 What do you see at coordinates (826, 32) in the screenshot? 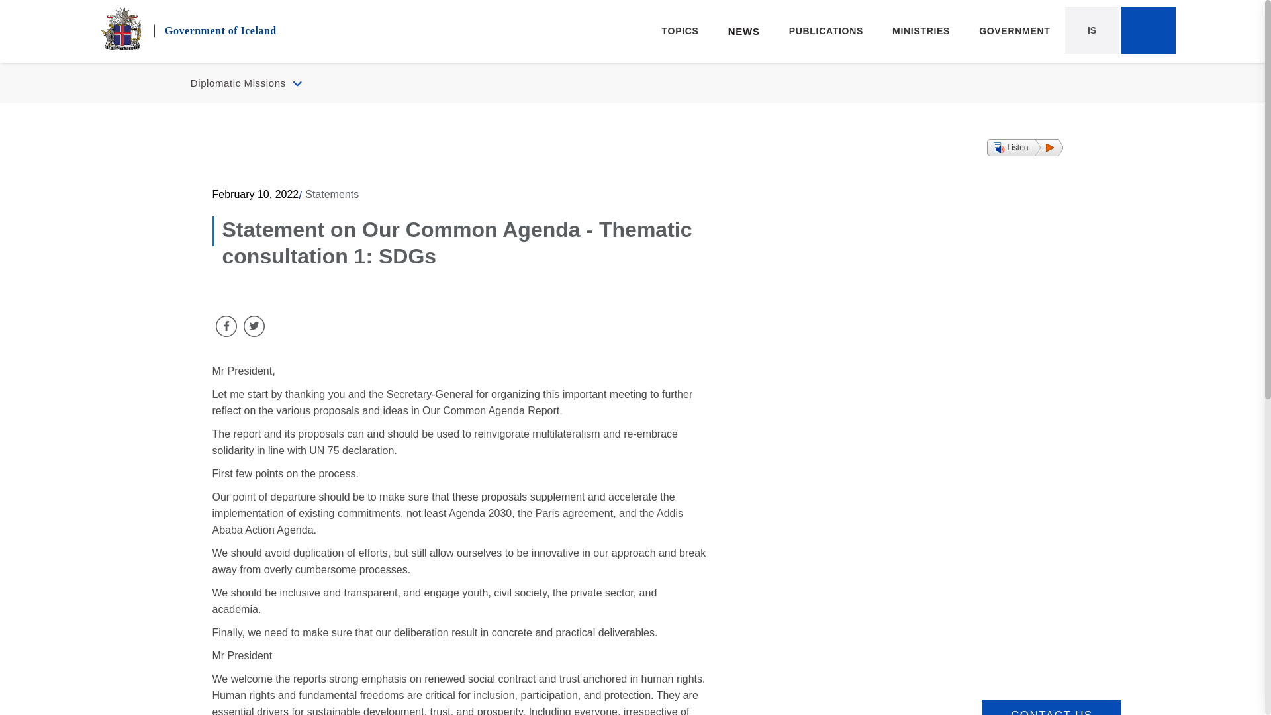
I see `PUBLICATIONS` at bounding box center [826, 32].